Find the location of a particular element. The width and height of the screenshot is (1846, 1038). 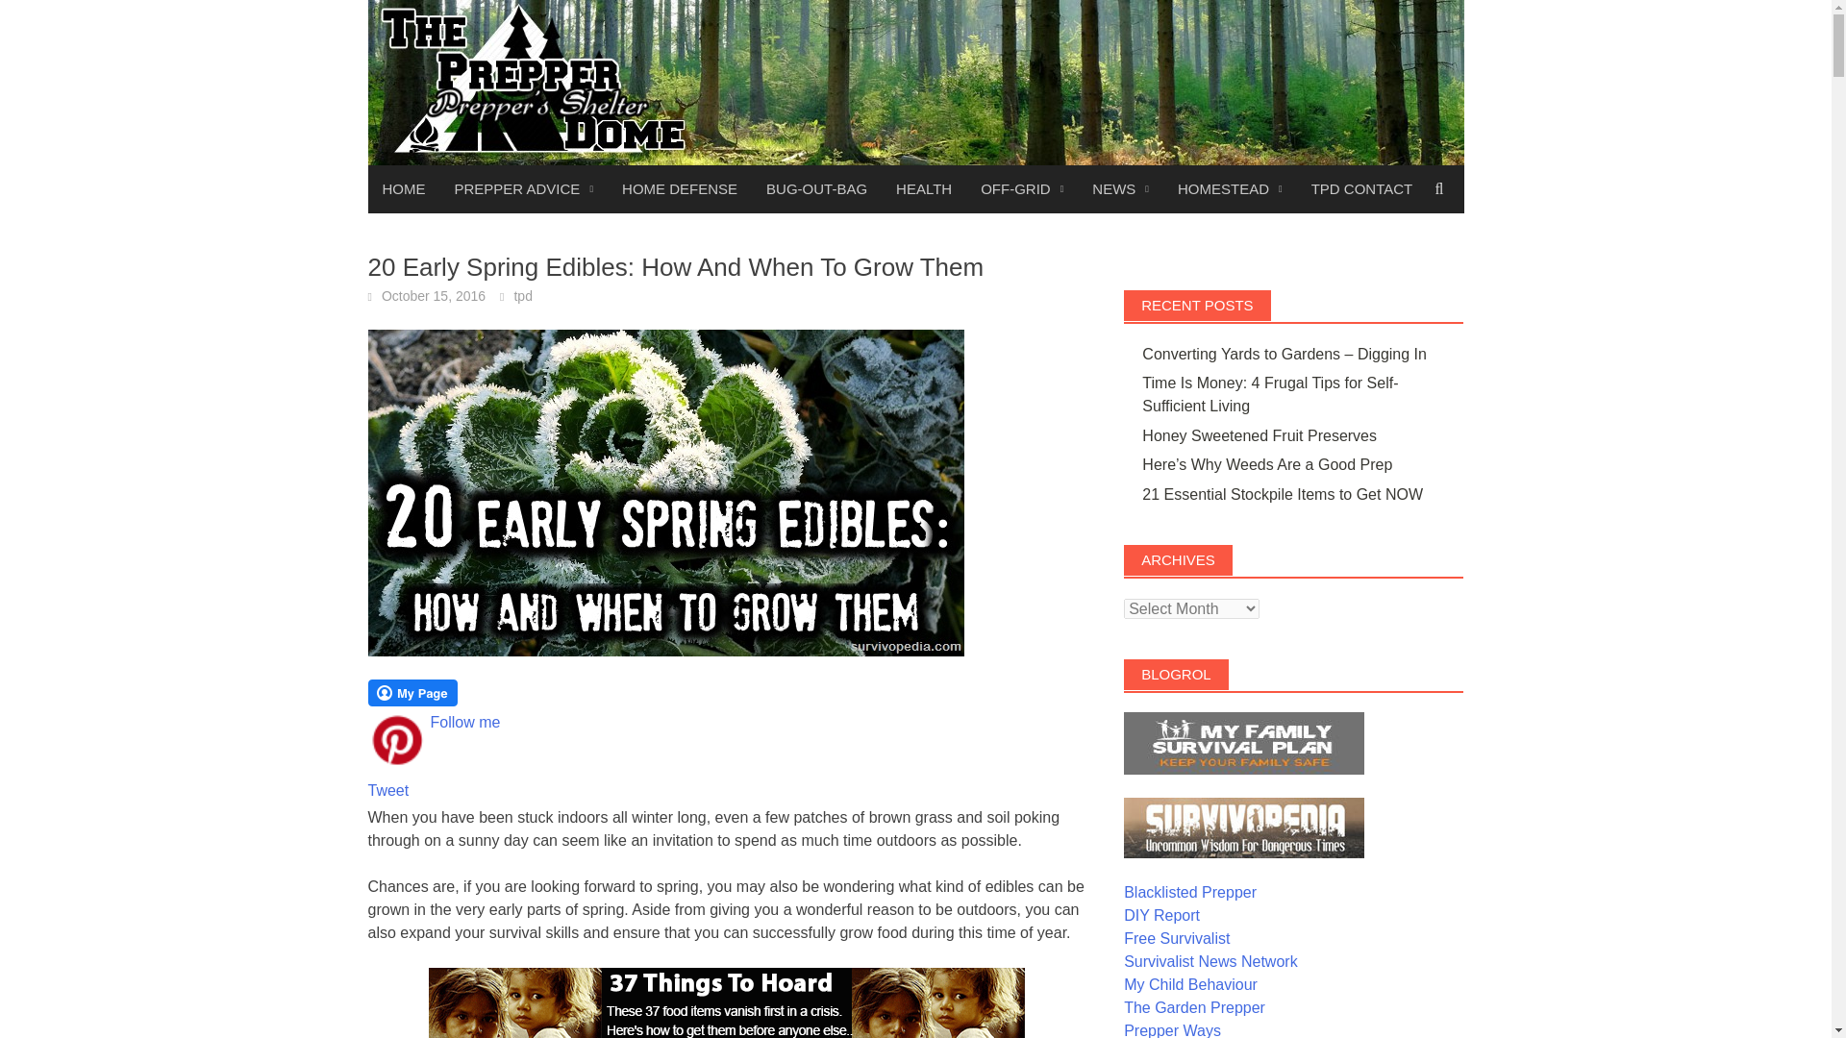

Tweet is located at coordinates (387, 790).